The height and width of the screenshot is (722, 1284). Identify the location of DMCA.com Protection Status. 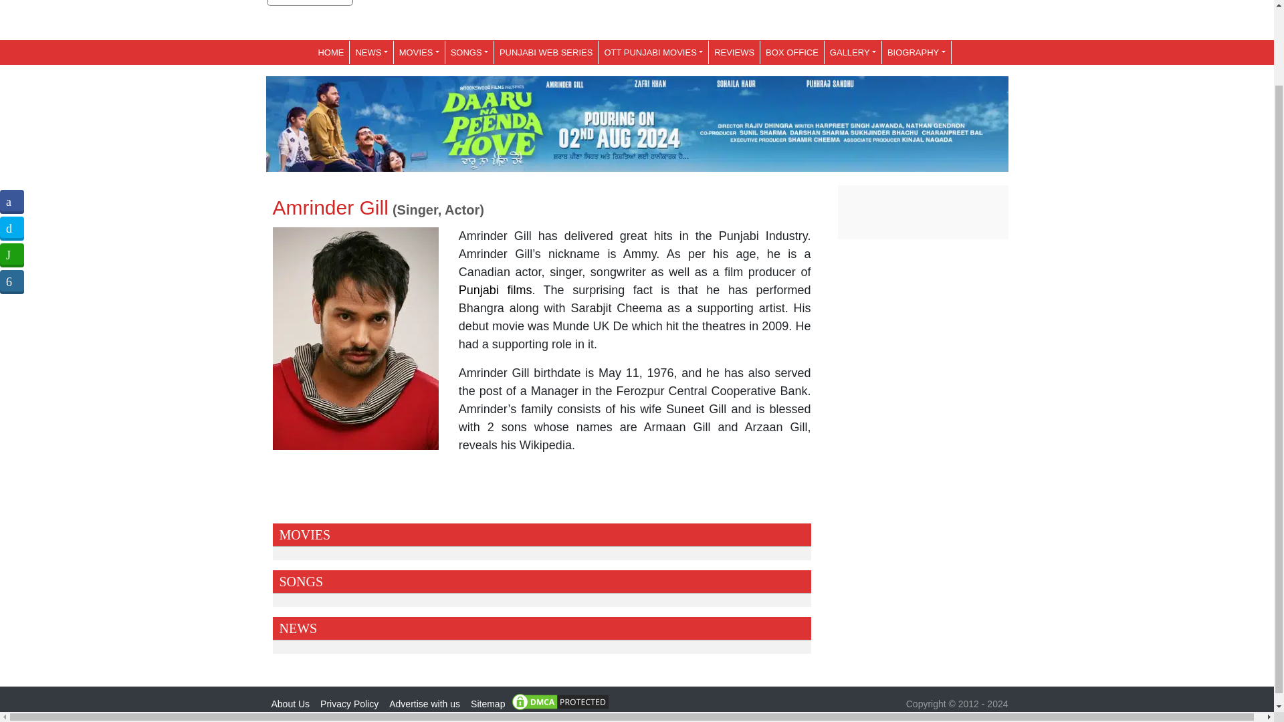
(560, 701).